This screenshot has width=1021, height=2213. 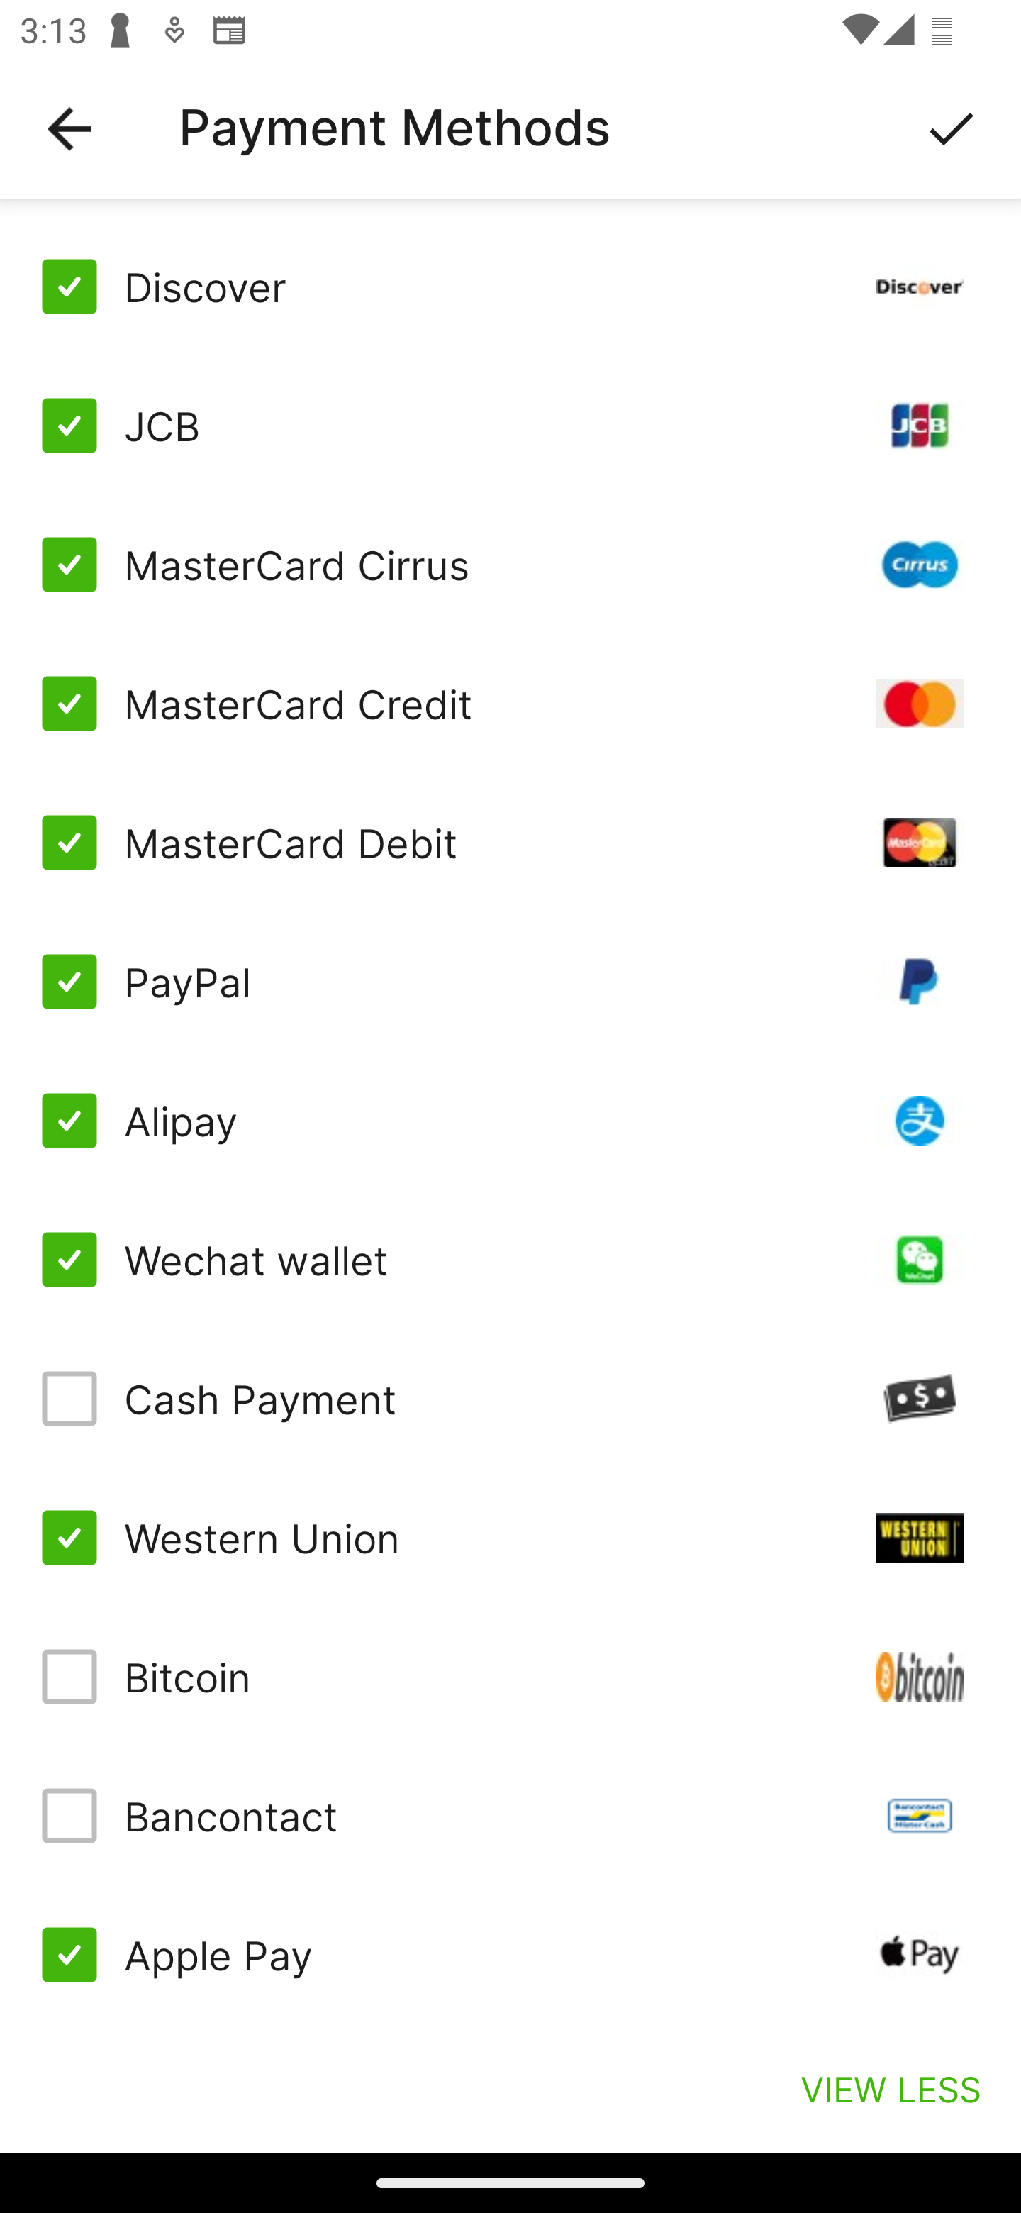 I want to click on MasterCard Cirrus, so click(x=510, y=565).